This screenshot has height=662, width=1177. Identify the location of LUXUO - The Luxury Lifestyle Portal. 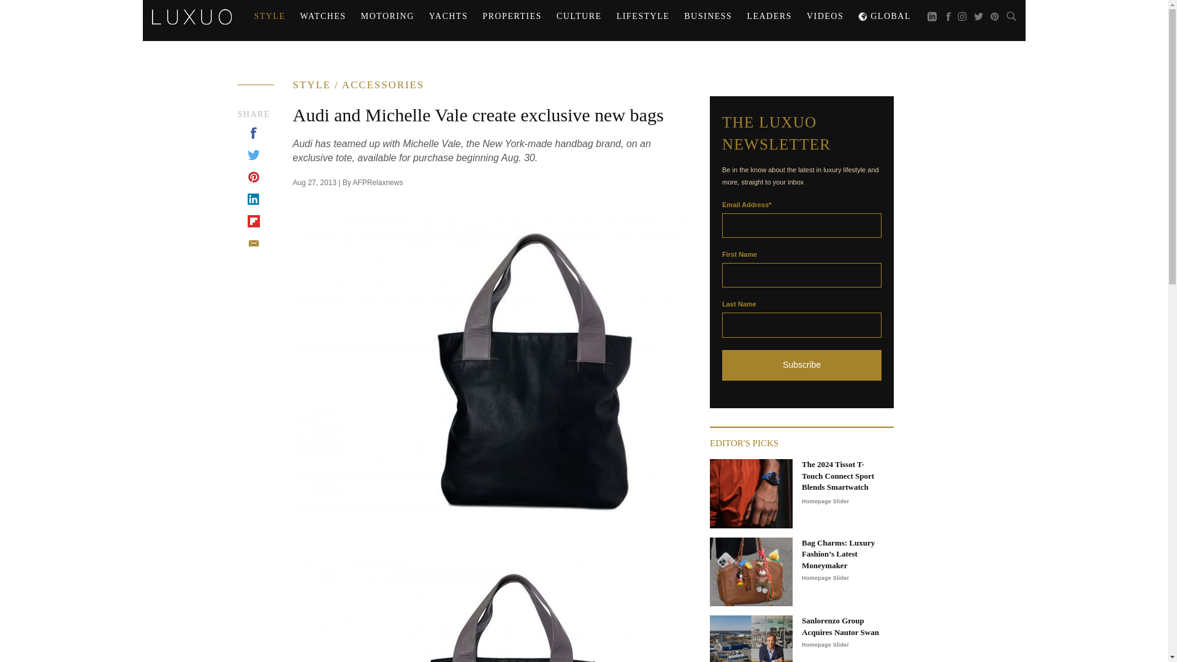
(191, 15).